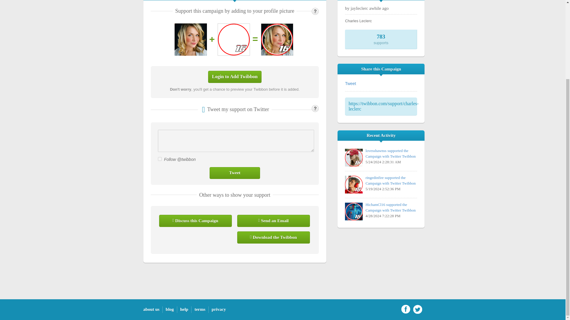  What do you see at coordinates (170, 309) in the screenshot?
I see `blog` at bounding box center [170, 309].